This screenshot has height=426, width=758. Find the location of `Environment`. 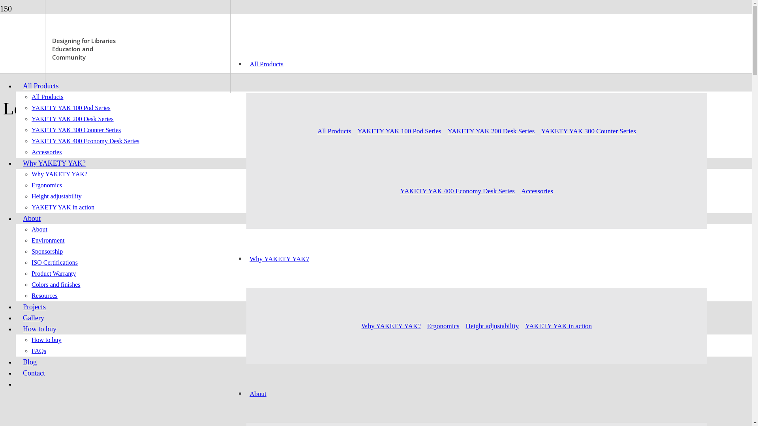

Environment is located at coordinates (48, 241).